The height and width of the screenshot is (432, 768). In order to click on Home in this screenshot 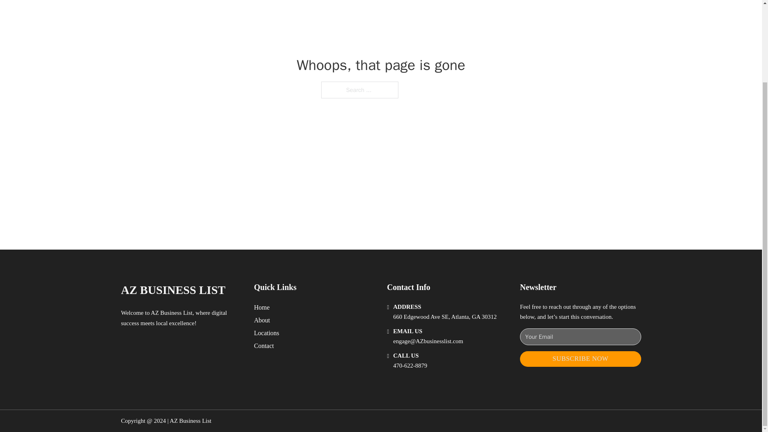, I will do `click(262, 307)`.